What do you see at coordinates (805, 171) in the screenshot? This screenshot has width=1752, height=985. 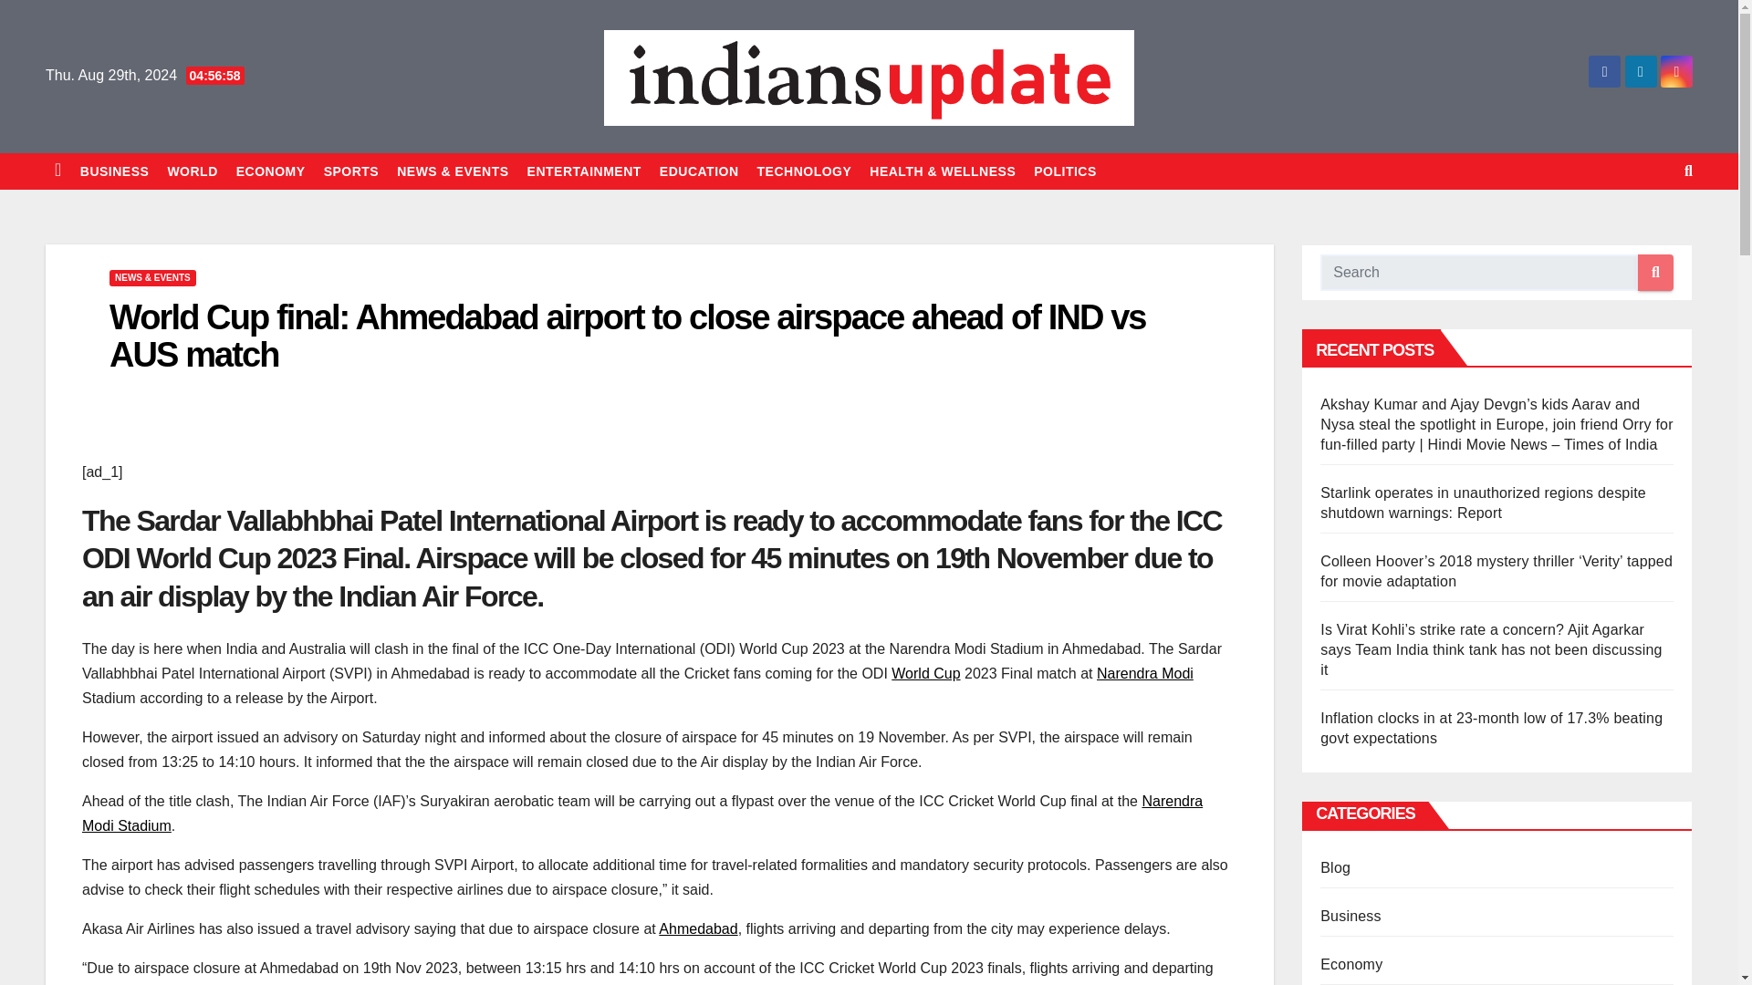 I see `Technology` at bounding box center [805, 171].